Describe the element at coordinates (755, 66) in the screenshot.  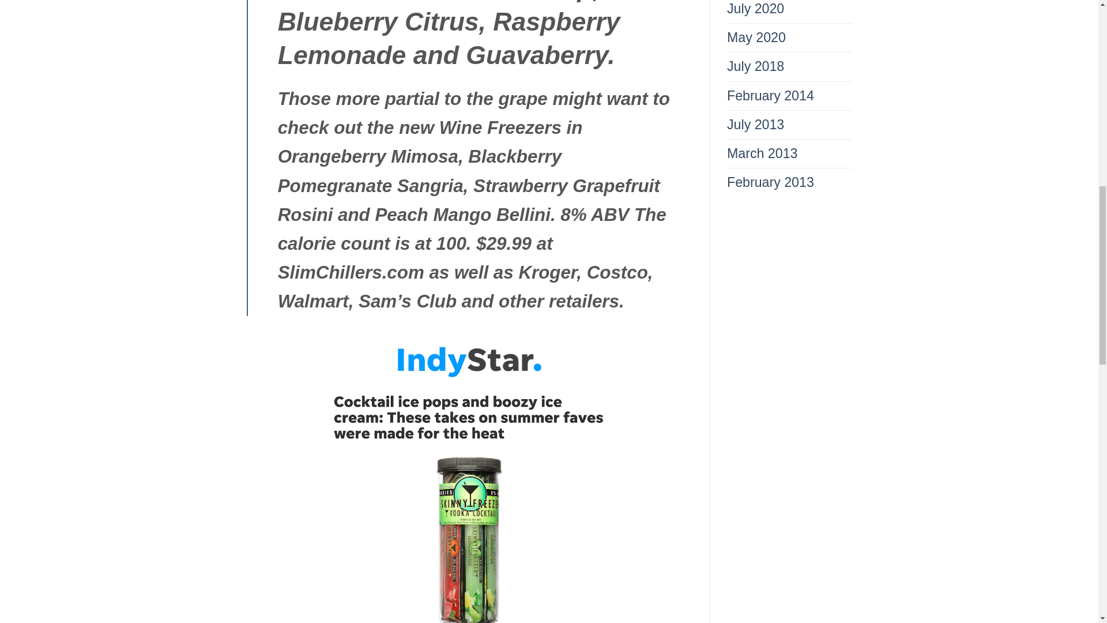
I see `July 2018` at that location.